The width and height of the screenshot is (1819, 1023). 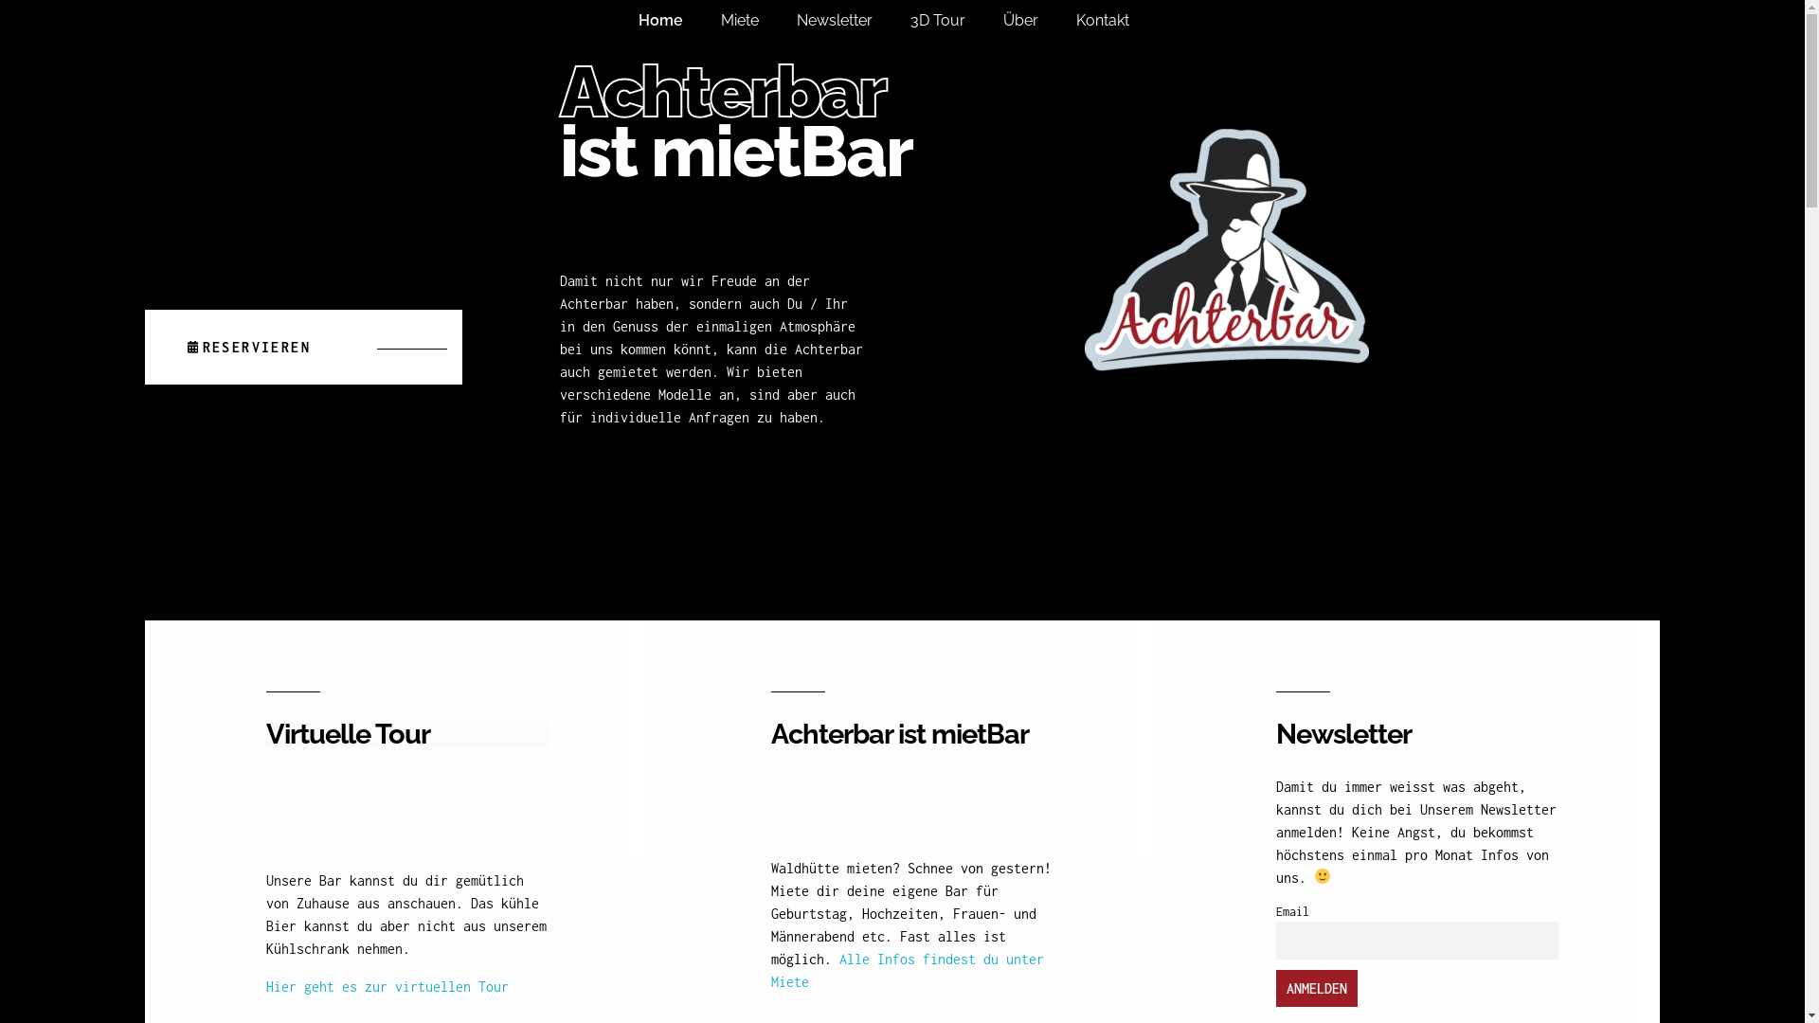 What do you see at coordinates (387, 987) in the screenshot?
I see `Hier geht es zur virtuellen Tour` at bounding box center [387, 987].